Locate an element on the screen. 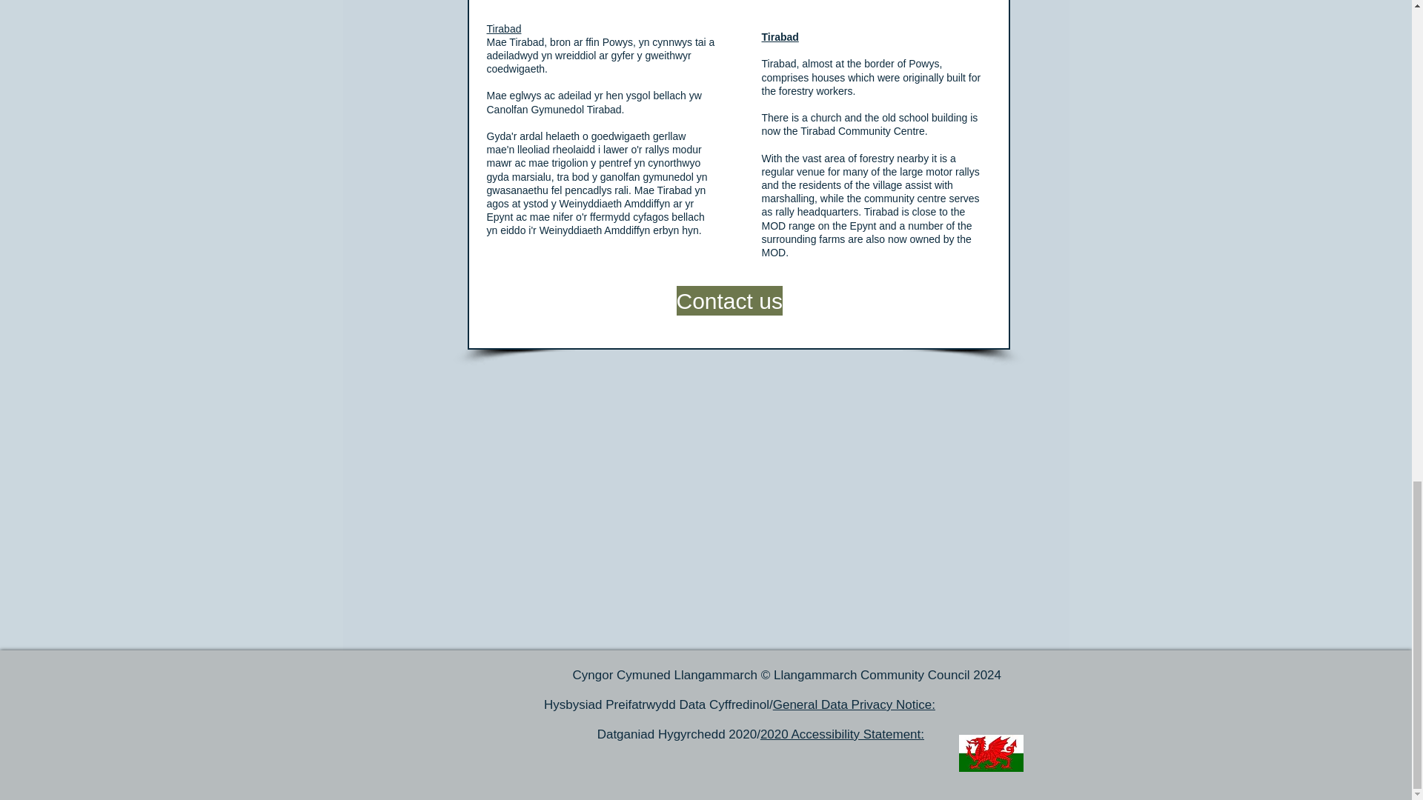  2020 Accessibility Statement: is located at coordinates (842, 734).